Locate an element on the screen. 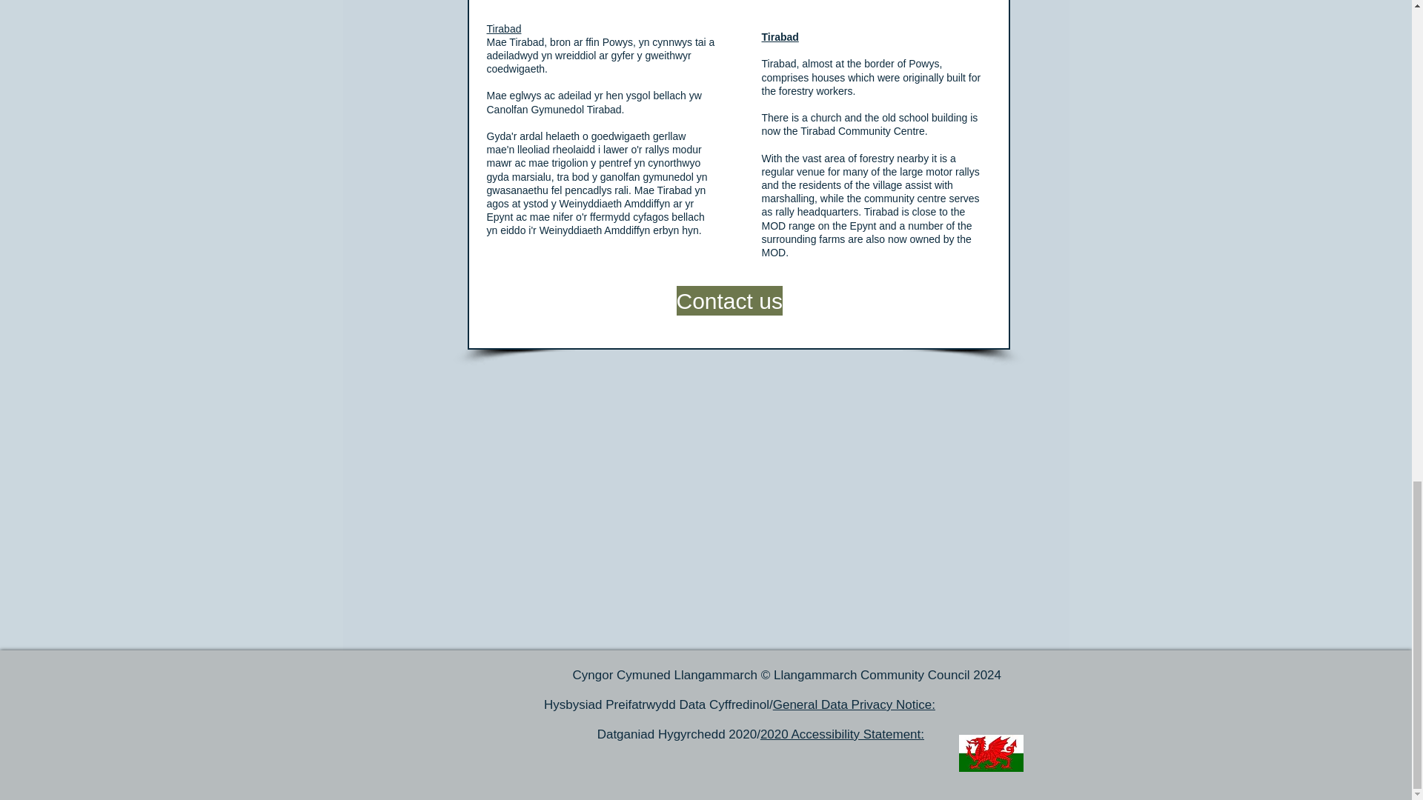  2020 Accessibility Statement: is located at coordinates (842, 734).